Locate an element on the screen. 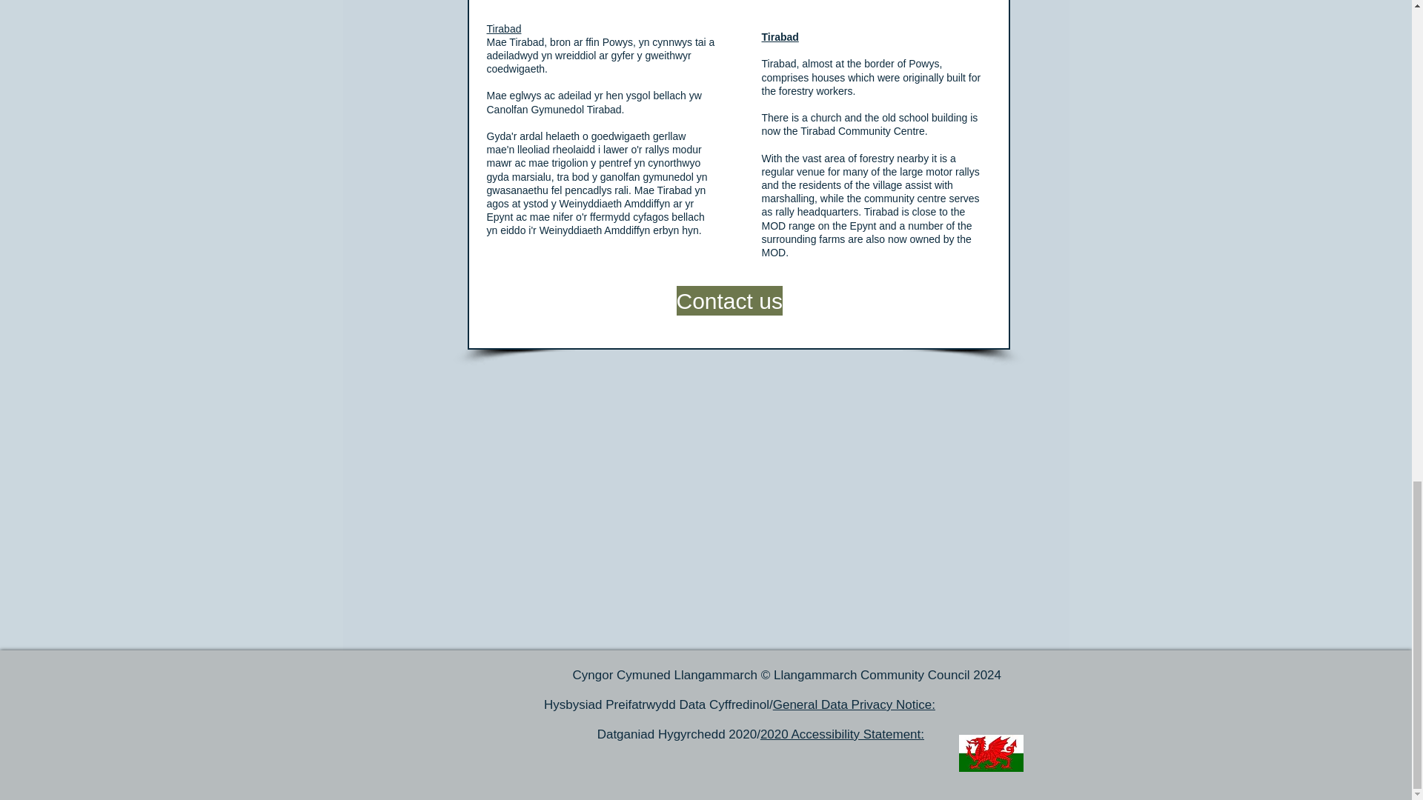  2020 Accessibility Statement: is located at coordinates (842, 734).